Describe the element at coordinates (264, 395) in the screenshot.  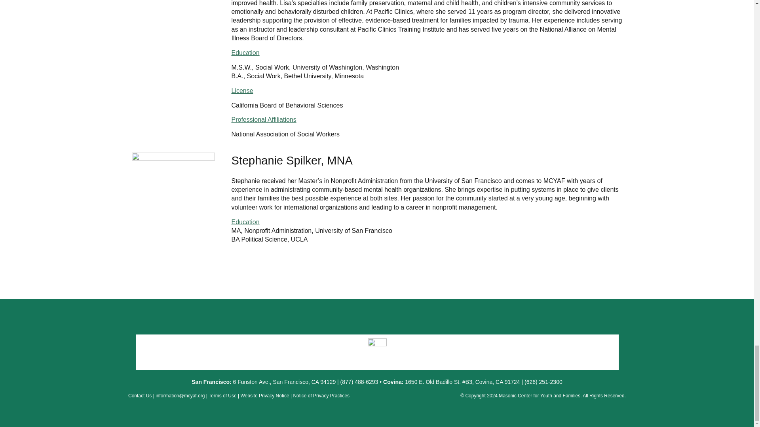
I see `Website Privacy Notice` at that location.